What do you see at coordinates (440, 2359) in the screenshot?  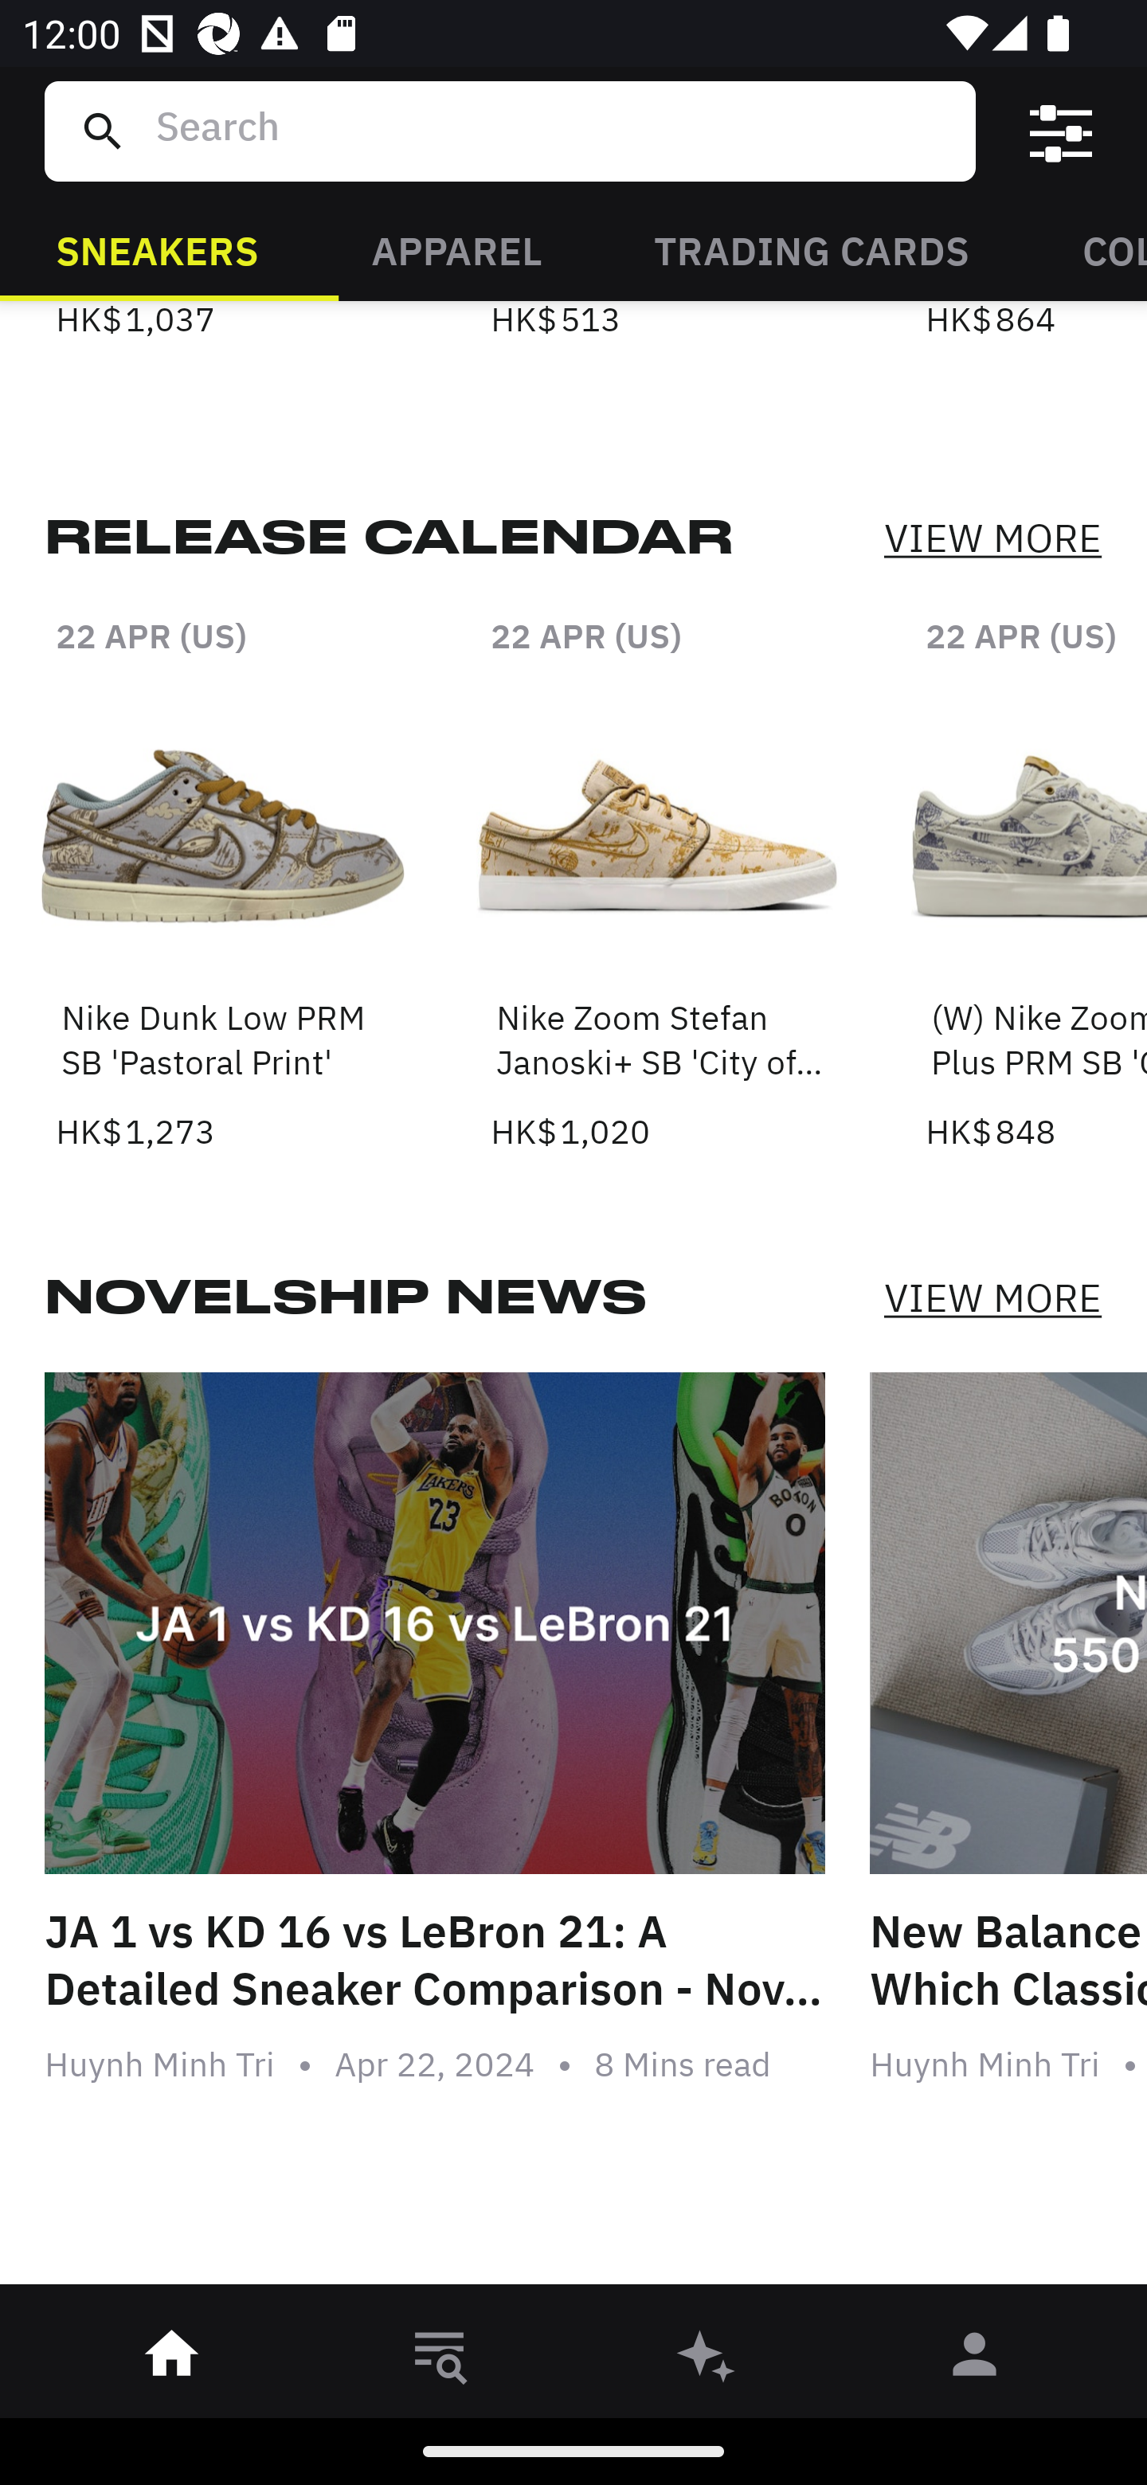 I see `󱎸` at bounding box center [440, 2359].